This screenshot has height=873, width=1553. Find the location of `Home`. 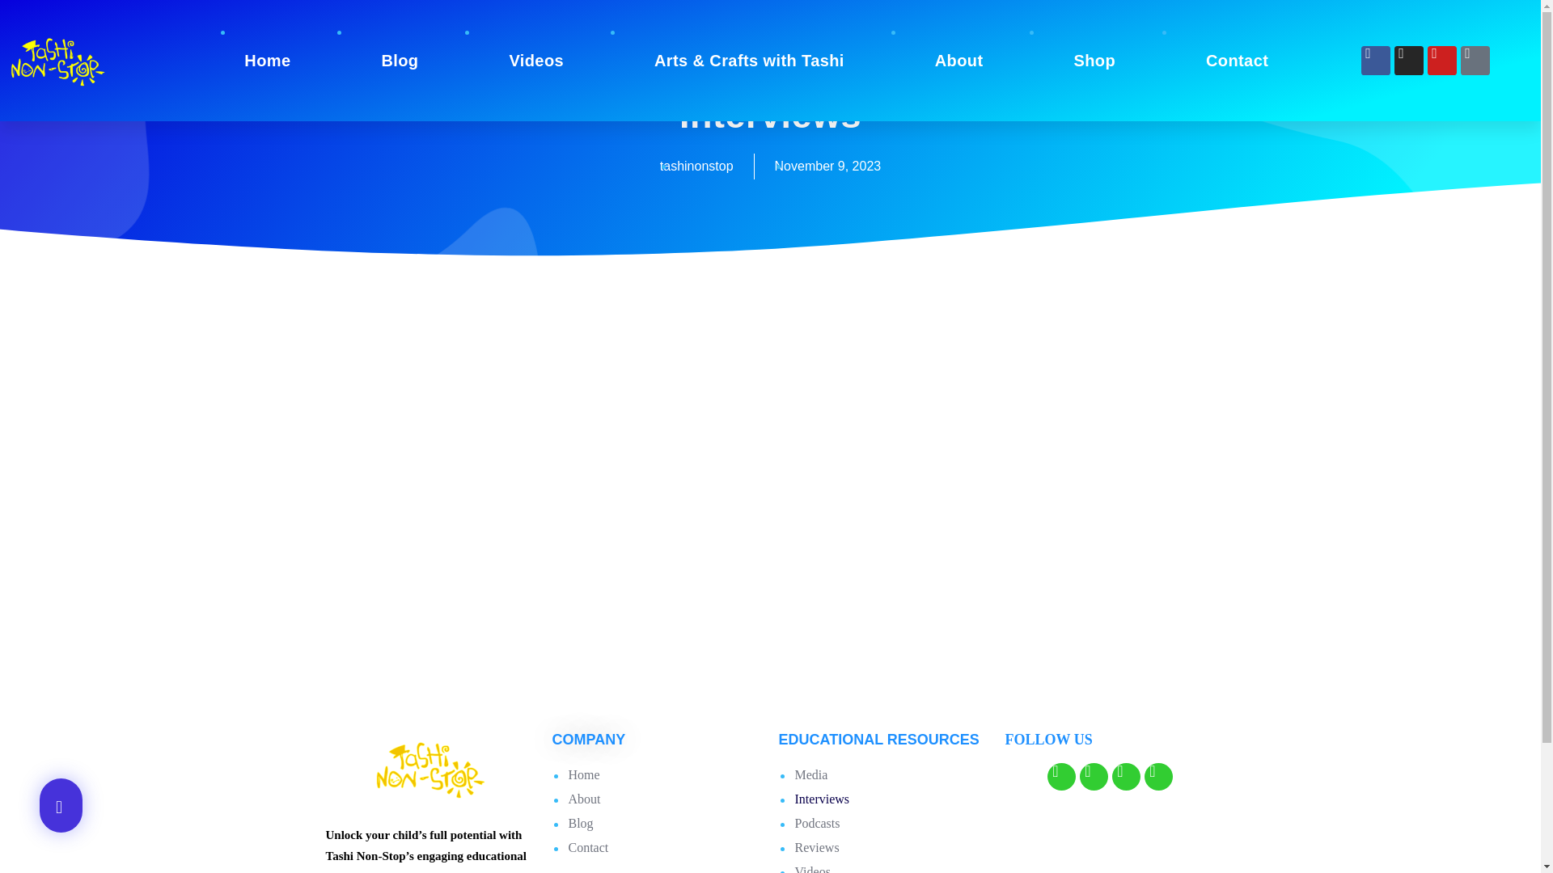

Home is located at coordinates (267, 60).